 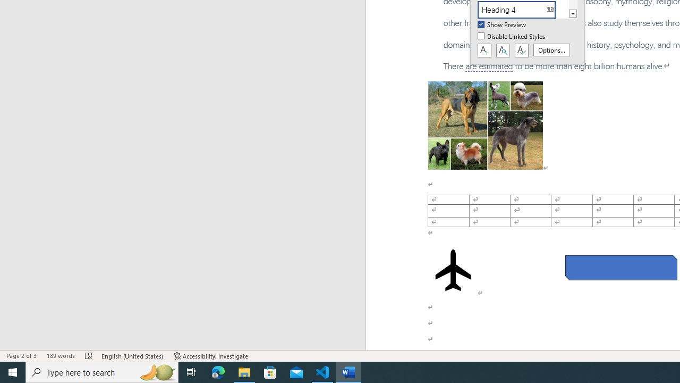 I want to click on Airplane with solid fill, so click(x=453, y=270).